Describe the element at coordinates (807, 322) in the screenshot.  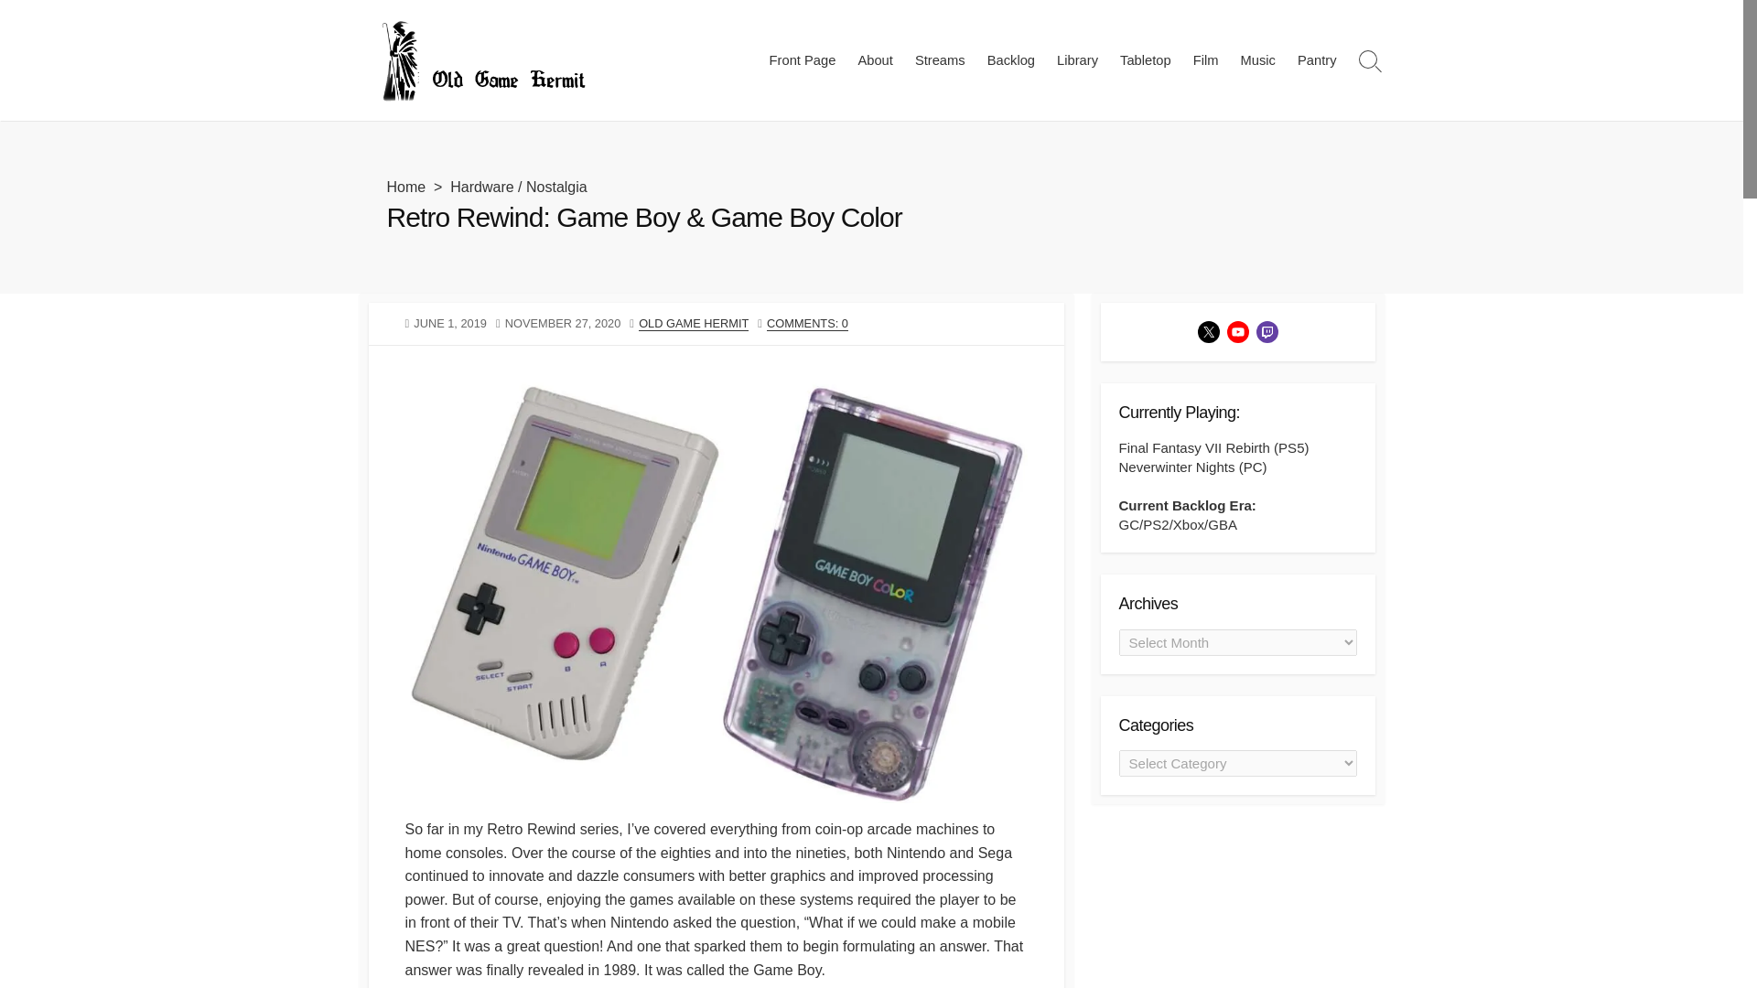
I see `COMMENTS: 0` at that location.